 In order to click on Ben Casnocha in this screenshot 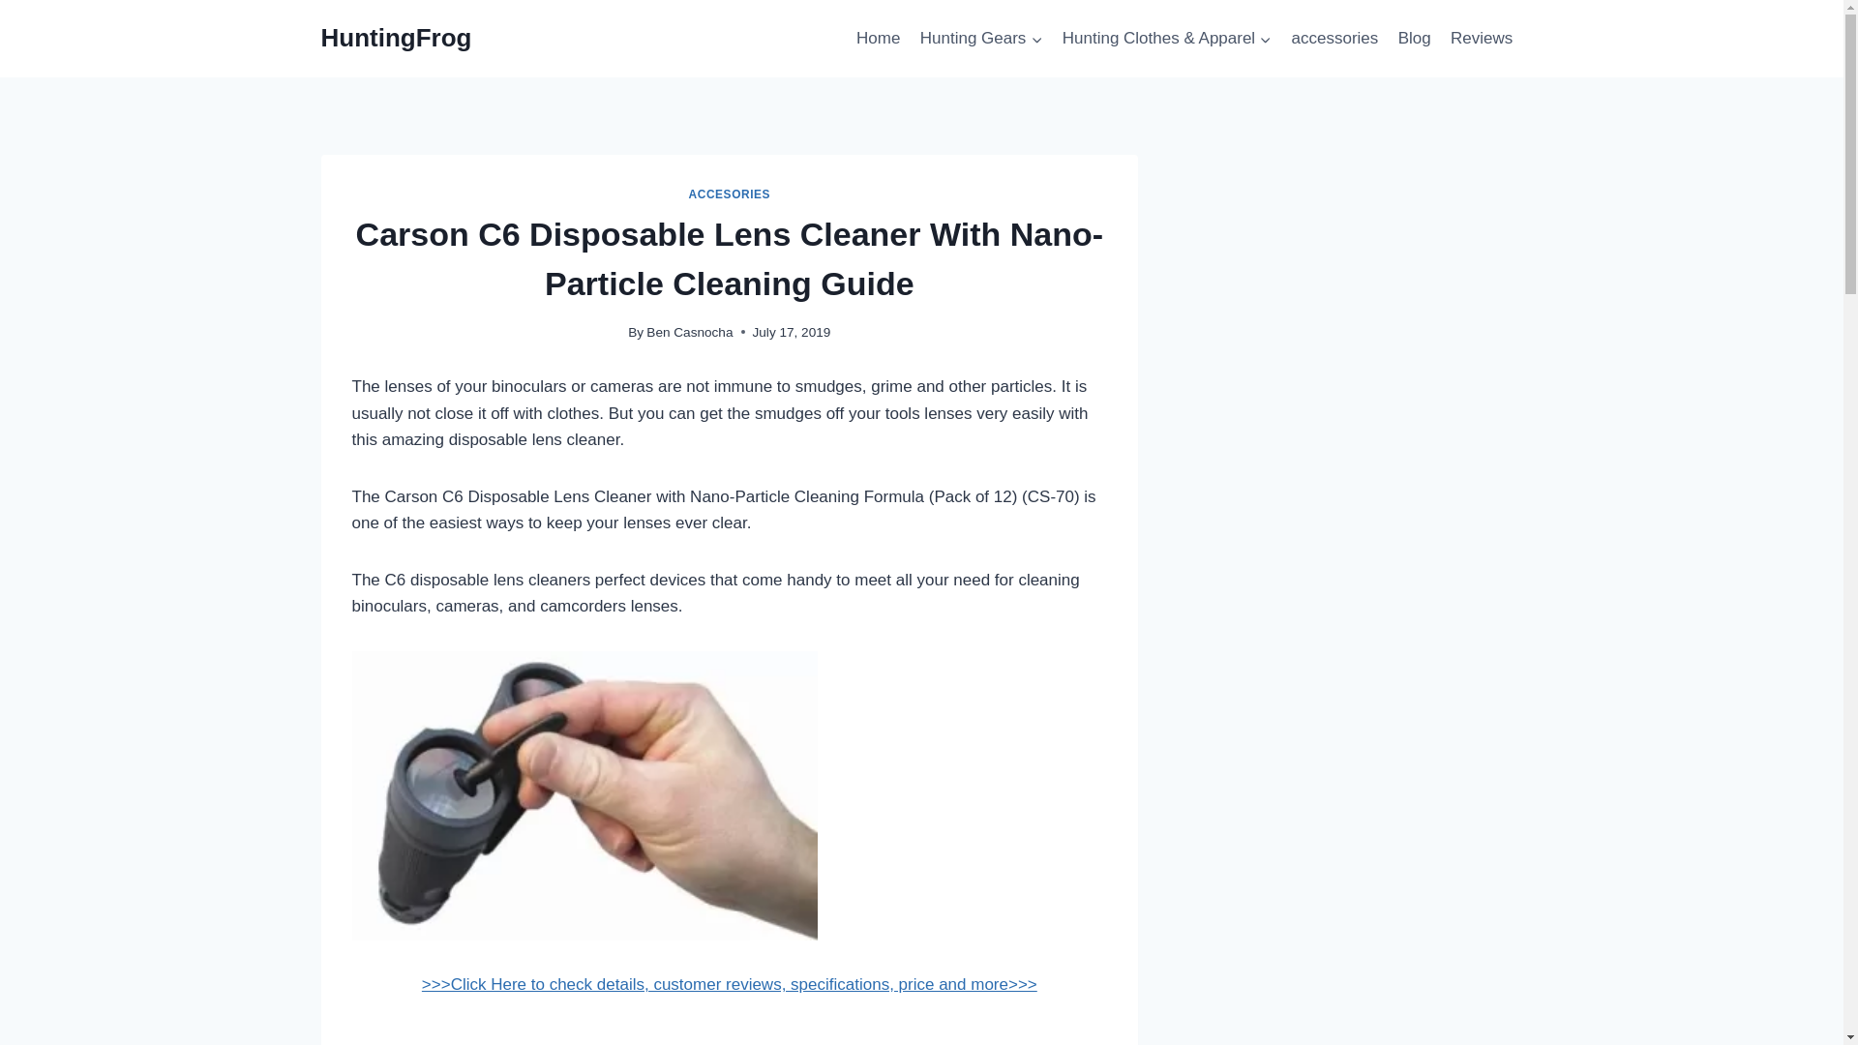, I will do `click(689, 332)`.